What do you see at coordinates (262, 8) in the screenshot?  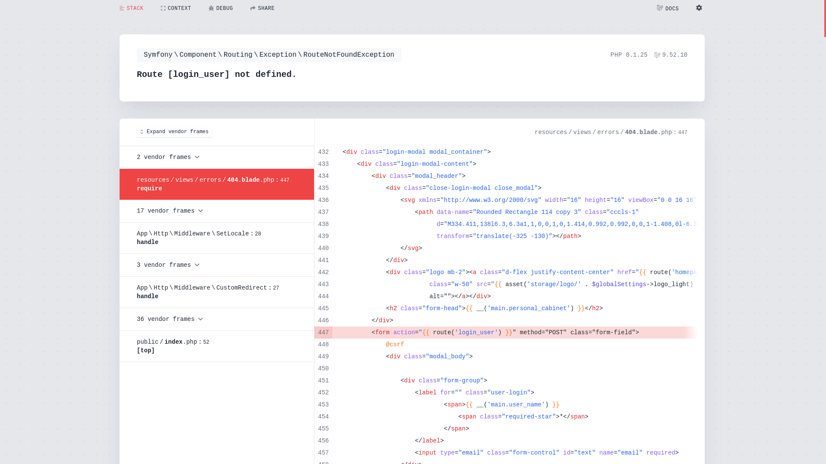 I see `SHARE` at bounding box center [262, 8].